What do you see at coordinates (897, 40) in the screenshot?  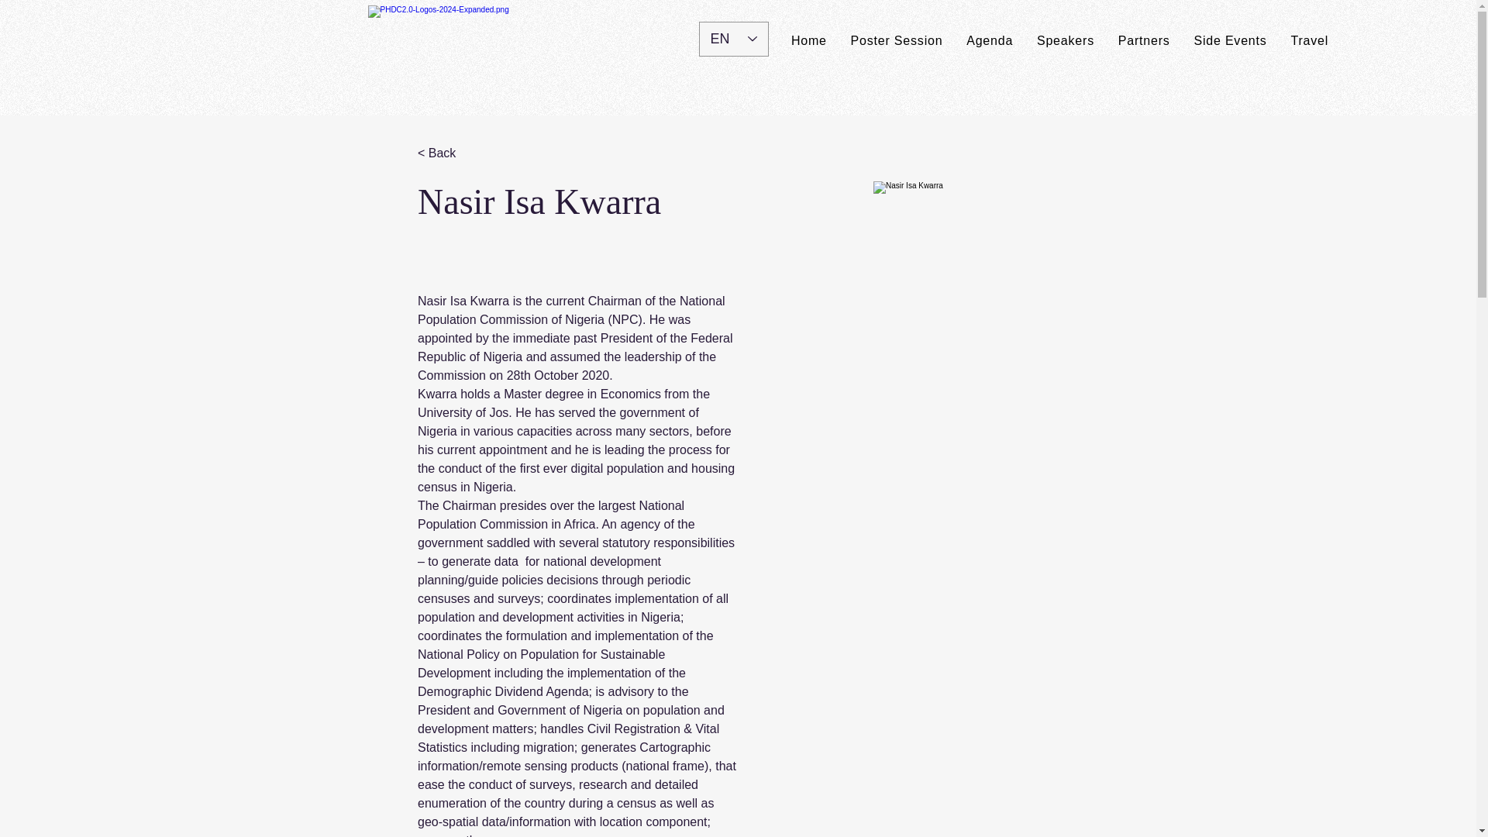 I see `Poster Session` at bounding box center [897, 40].